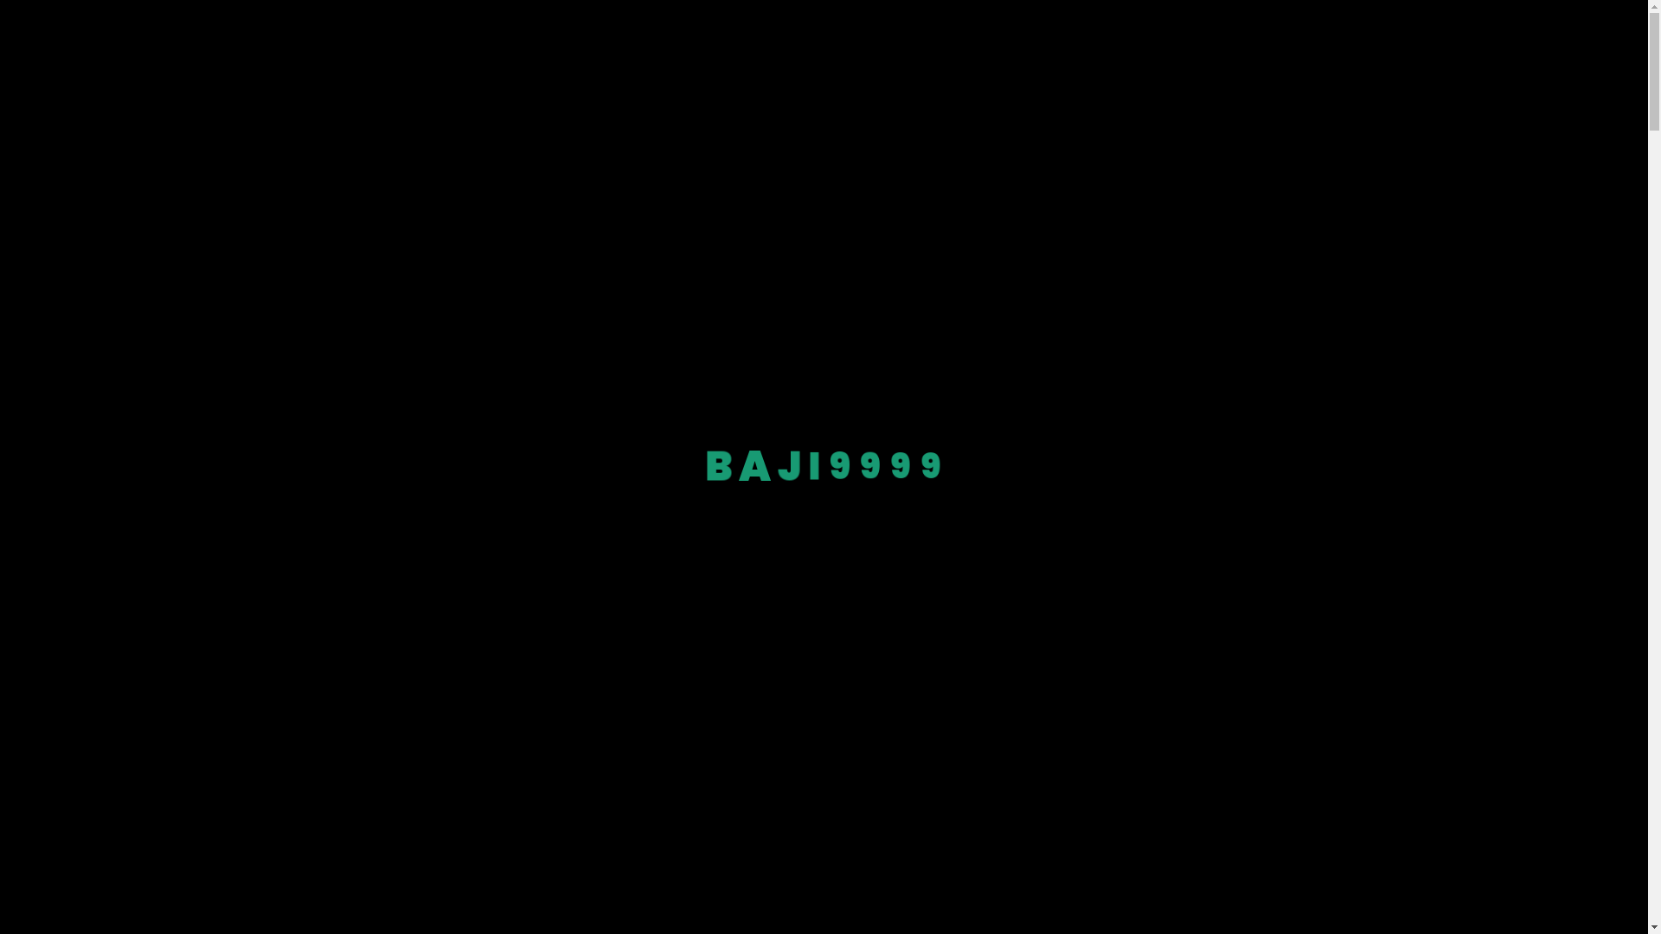 The width and height of the screenshot is (1661, 934). Describe the element at coordinates (824, 347) in the screenshot. I see `Content
>` at that location.